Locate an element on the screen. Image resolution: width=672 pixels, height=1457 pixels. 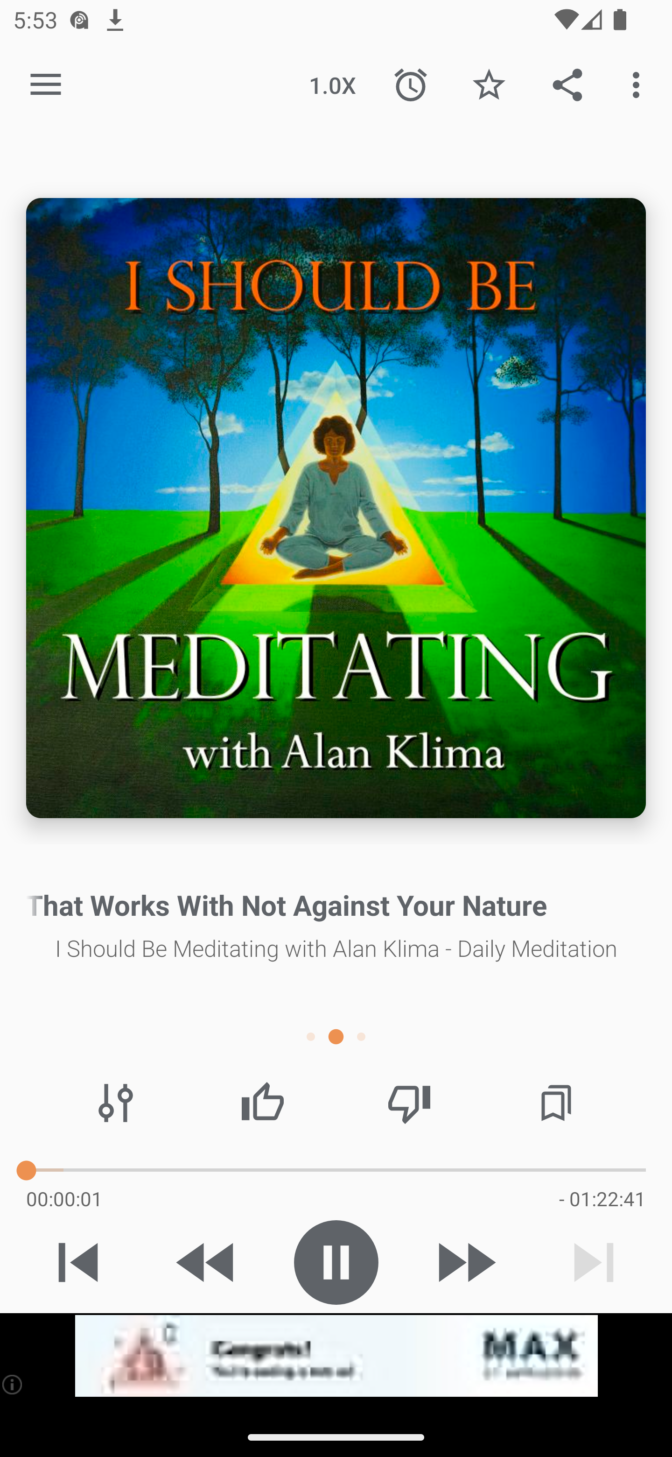
Sleep Timer is located at coordinates (411, 84).